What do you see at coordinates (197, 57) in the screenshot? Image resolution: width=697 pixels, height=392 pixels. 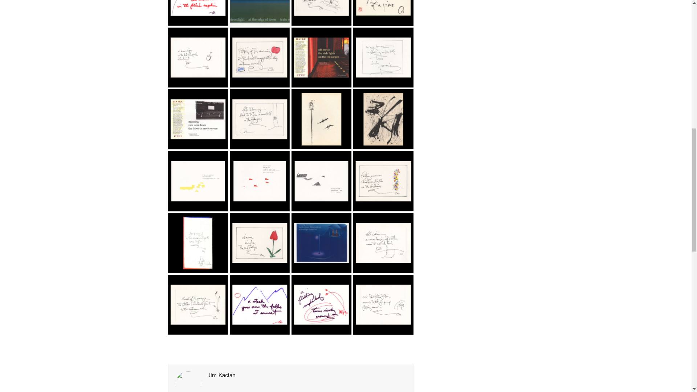 I see `snowdrift` at bounding box center [197, 57].